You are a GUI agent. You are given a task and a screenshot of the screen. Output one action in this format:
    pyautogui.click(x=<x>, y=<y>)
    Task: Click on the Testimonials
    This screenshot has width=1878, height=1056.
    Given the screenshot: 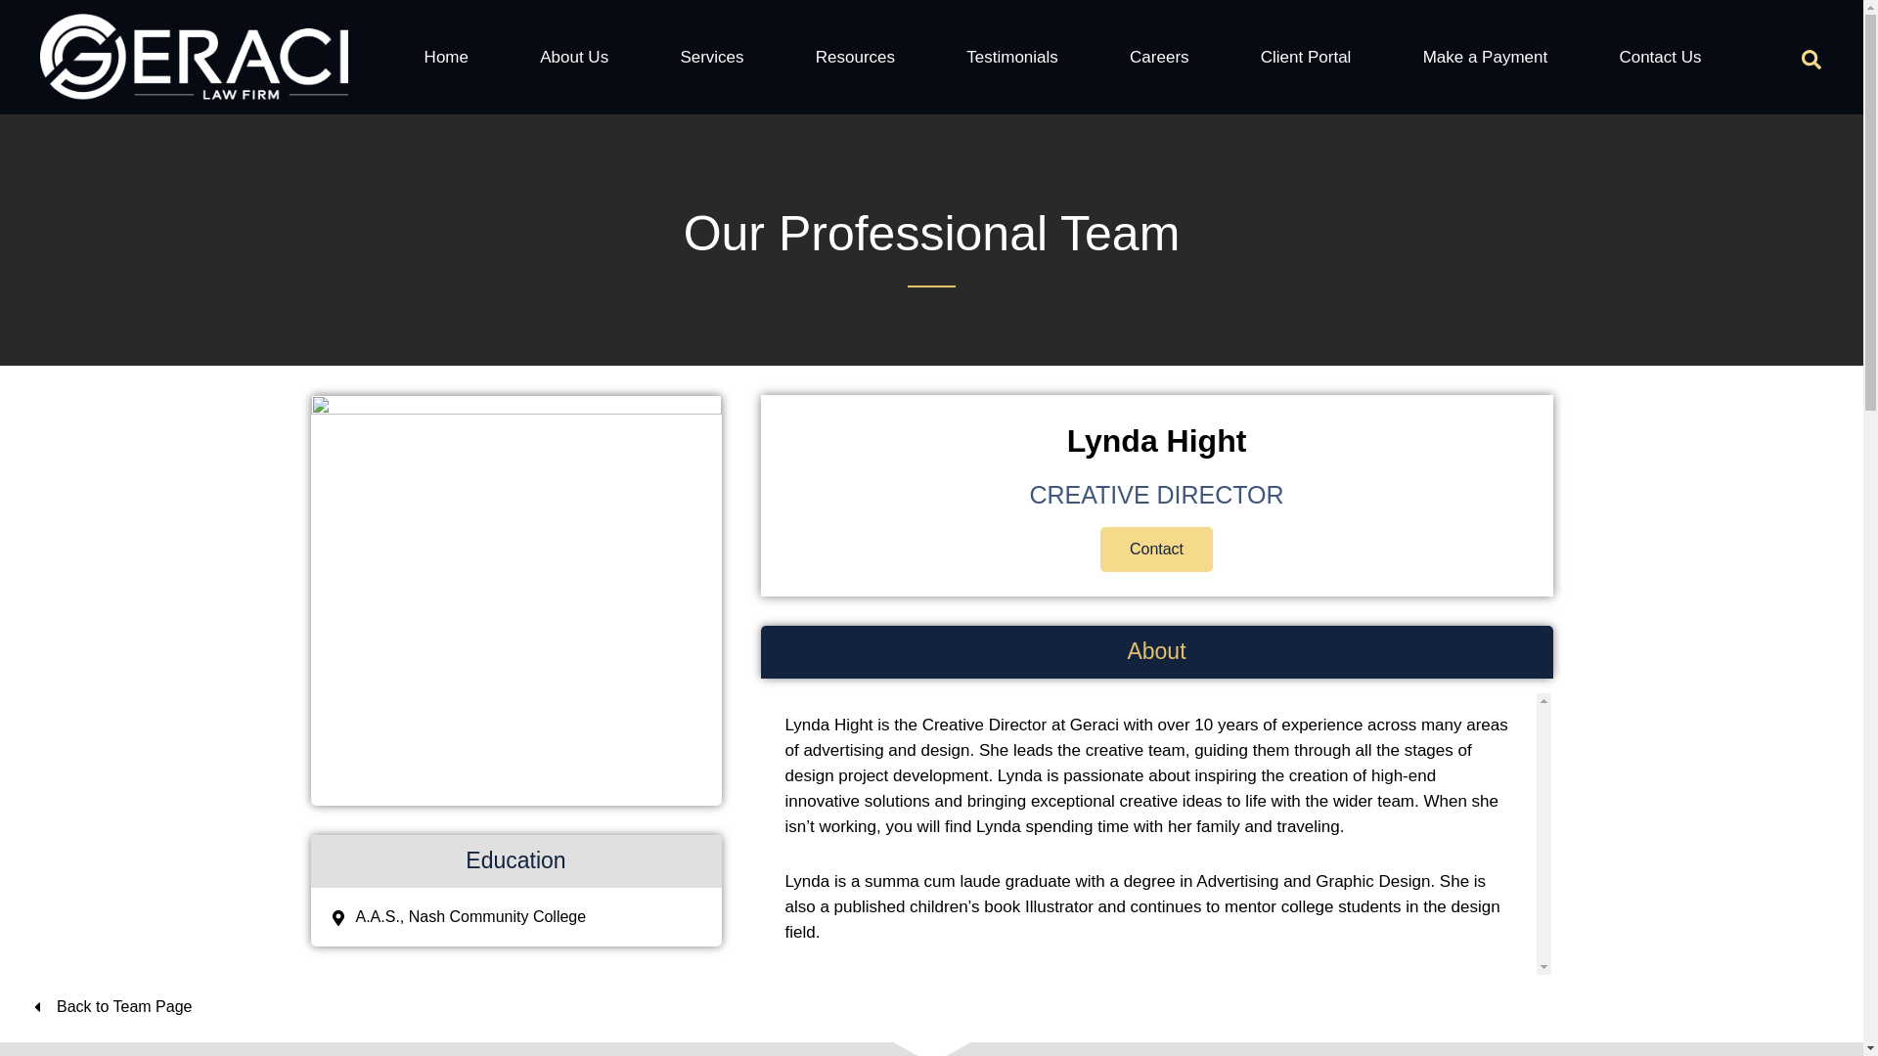 What is the action you would take?
    pyautogui.click(x=1013, y=57)
    